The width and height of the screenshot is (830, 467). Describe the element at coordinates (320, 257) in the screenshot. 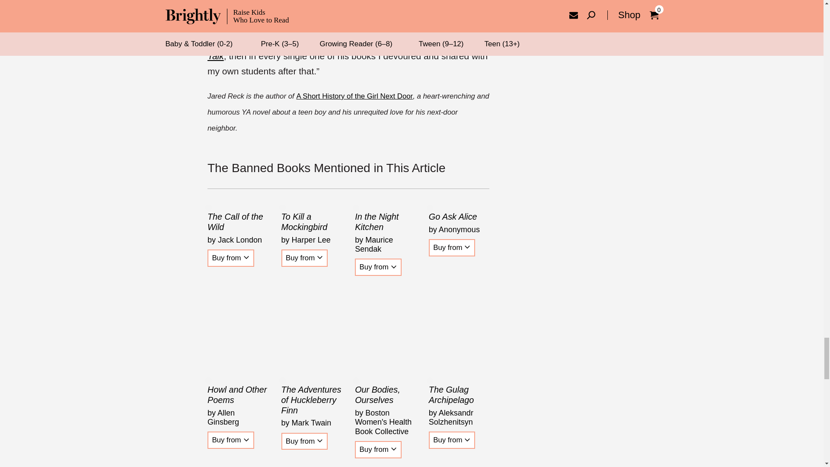

I see `uniE601` at that location.